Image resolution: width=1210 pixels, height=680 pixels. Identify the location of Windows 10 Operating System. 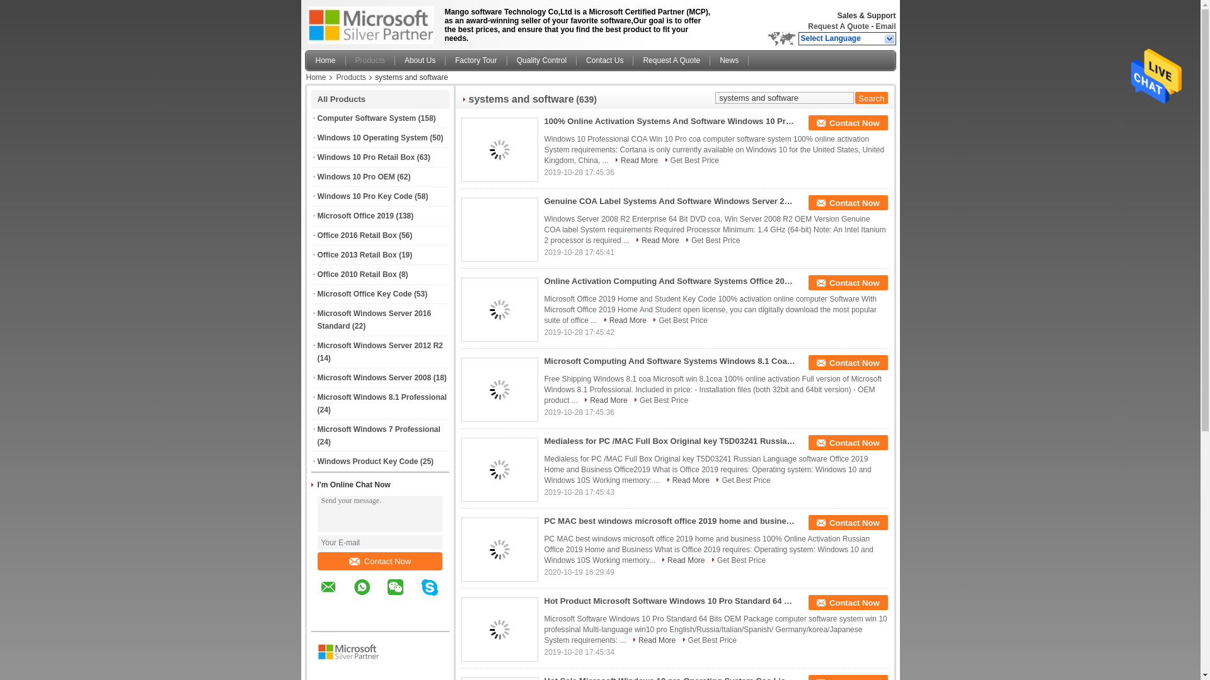
(372, 137).